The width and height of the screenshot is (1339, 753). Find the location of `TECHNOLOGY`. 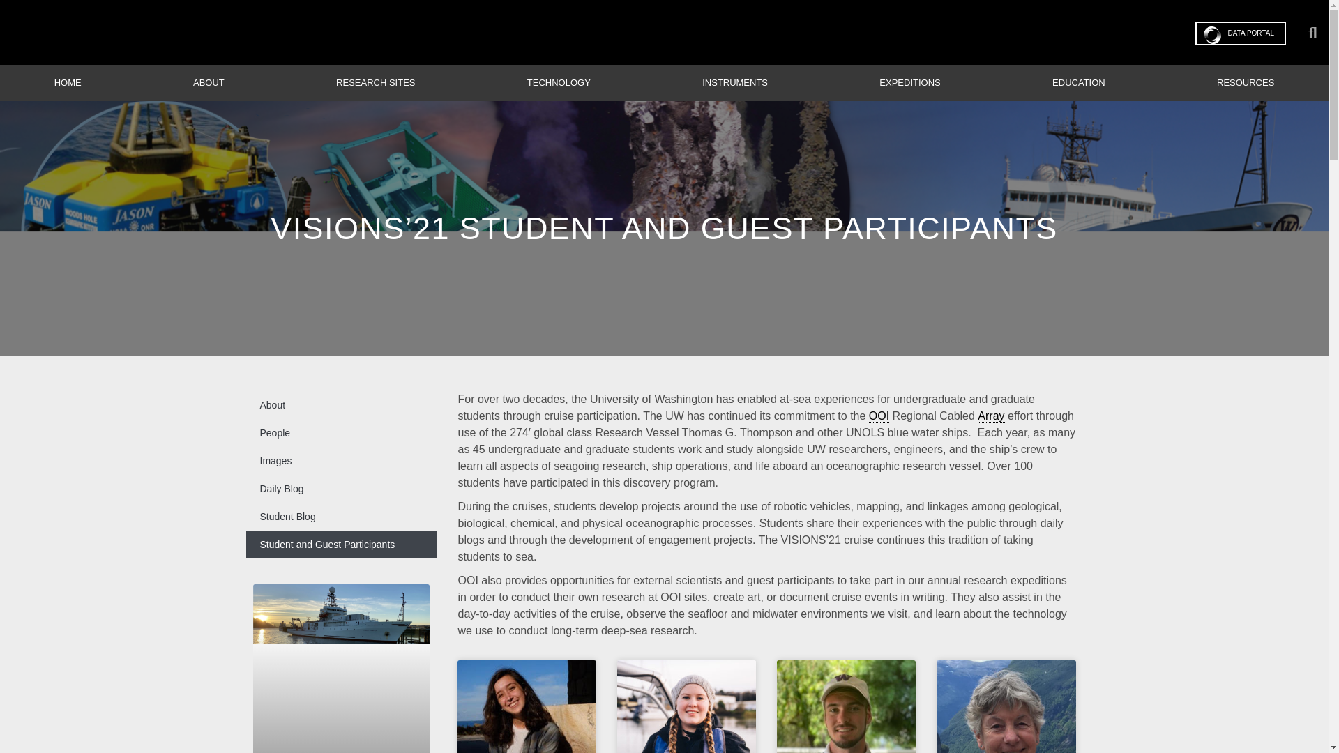

TECHNOLOGY is located at coordinates (558, 82).